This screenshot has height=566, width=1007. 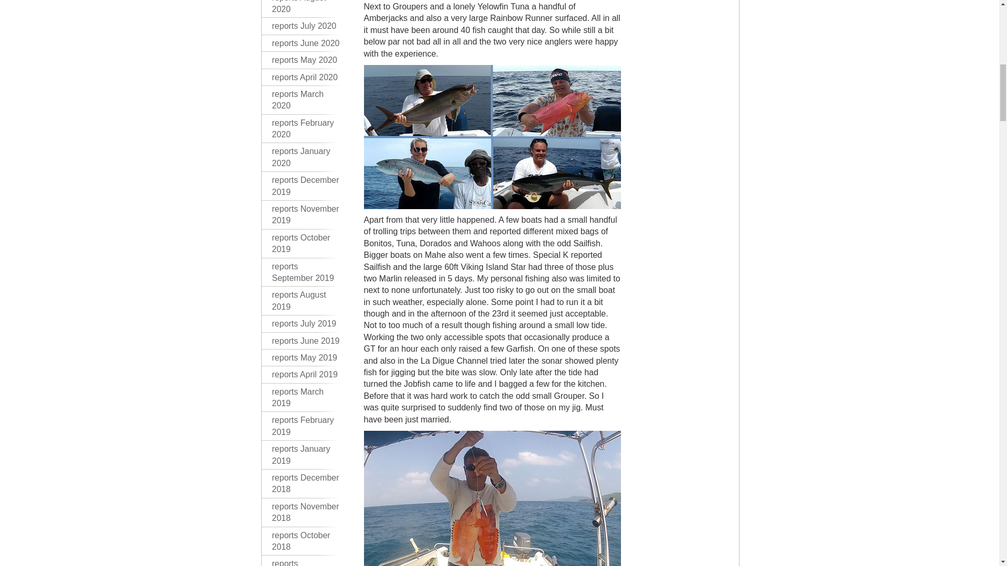 I want to click on reports January 2019, so click(x=305, y=455).